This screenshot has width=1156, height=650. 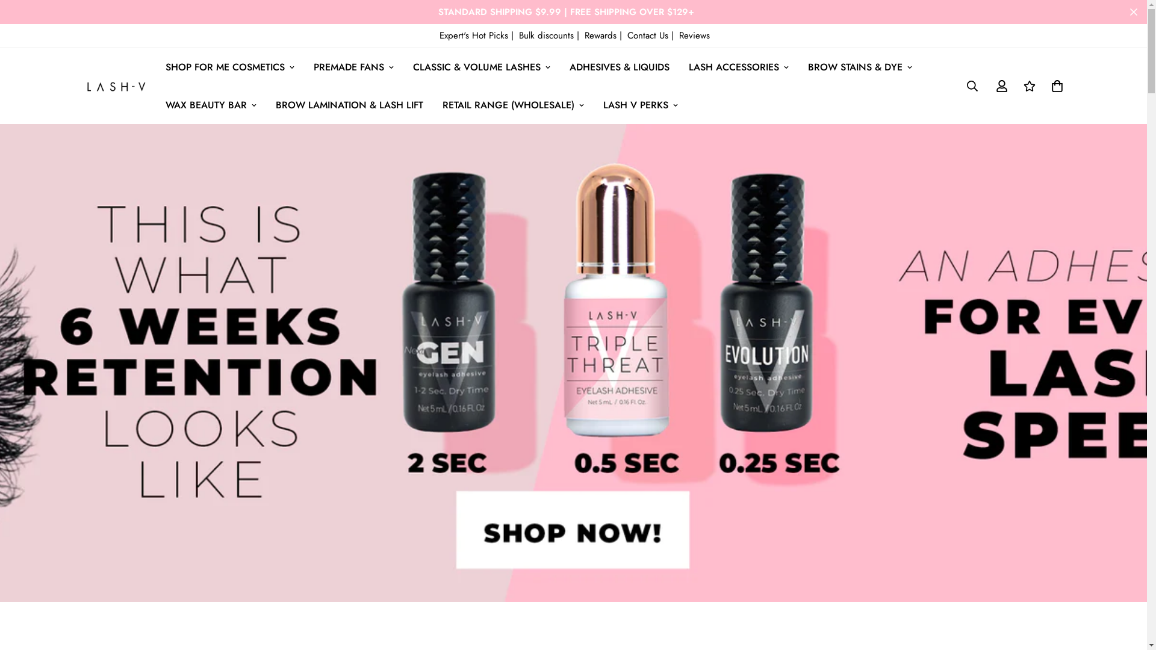 I want to click on LASH ACCESSORIES, so click(x=739, y=67).